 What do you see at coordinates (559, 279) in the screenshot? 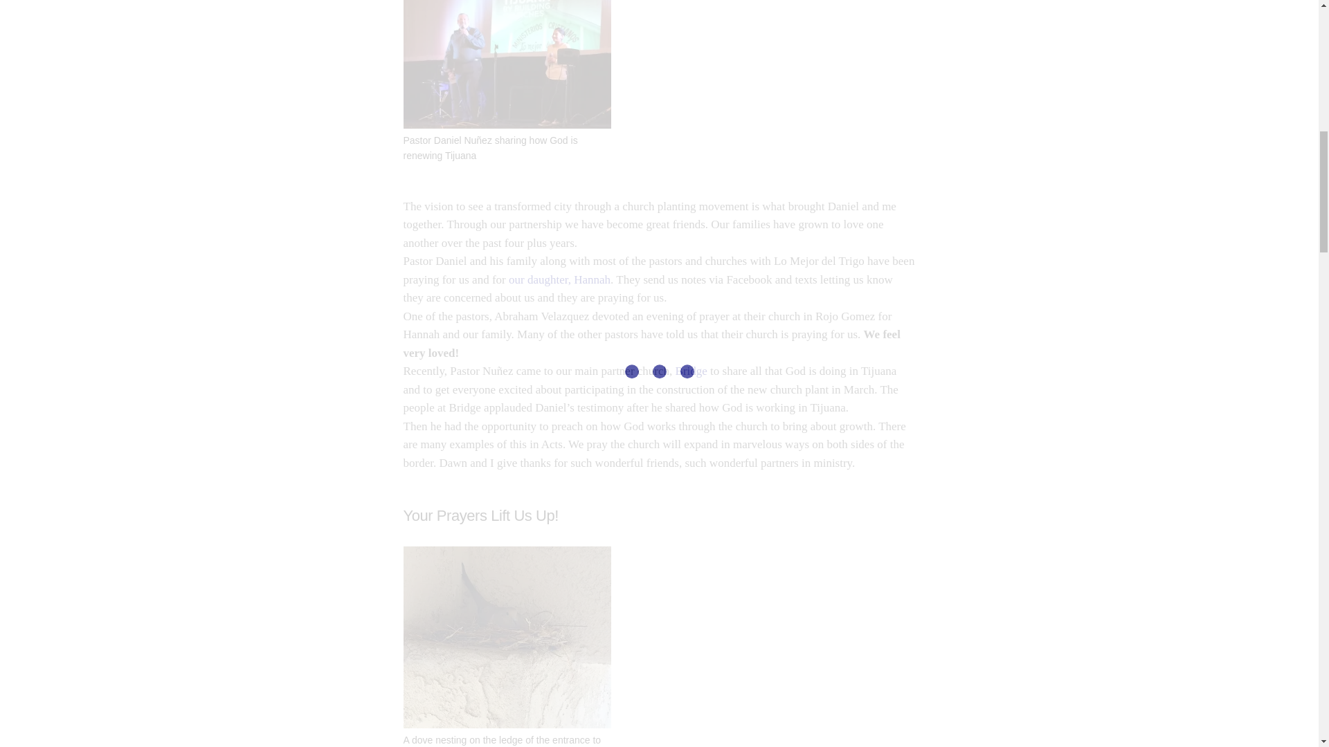
I see `Storming Heaven With Prayer!` at bounding box center [559, 279].